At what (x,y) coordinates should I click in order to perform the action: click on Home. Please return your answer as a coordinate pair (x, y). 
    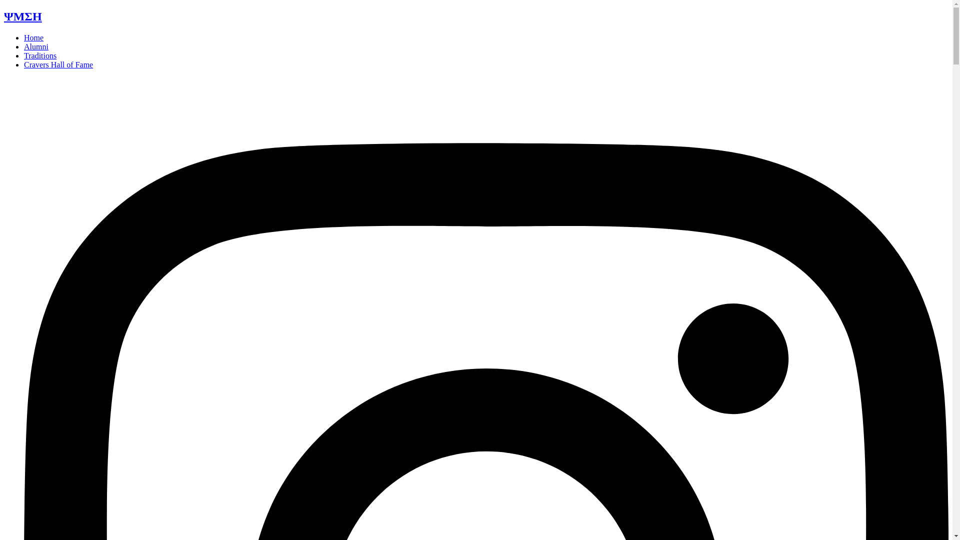
    Looking at the image, I should click on (33, 37).